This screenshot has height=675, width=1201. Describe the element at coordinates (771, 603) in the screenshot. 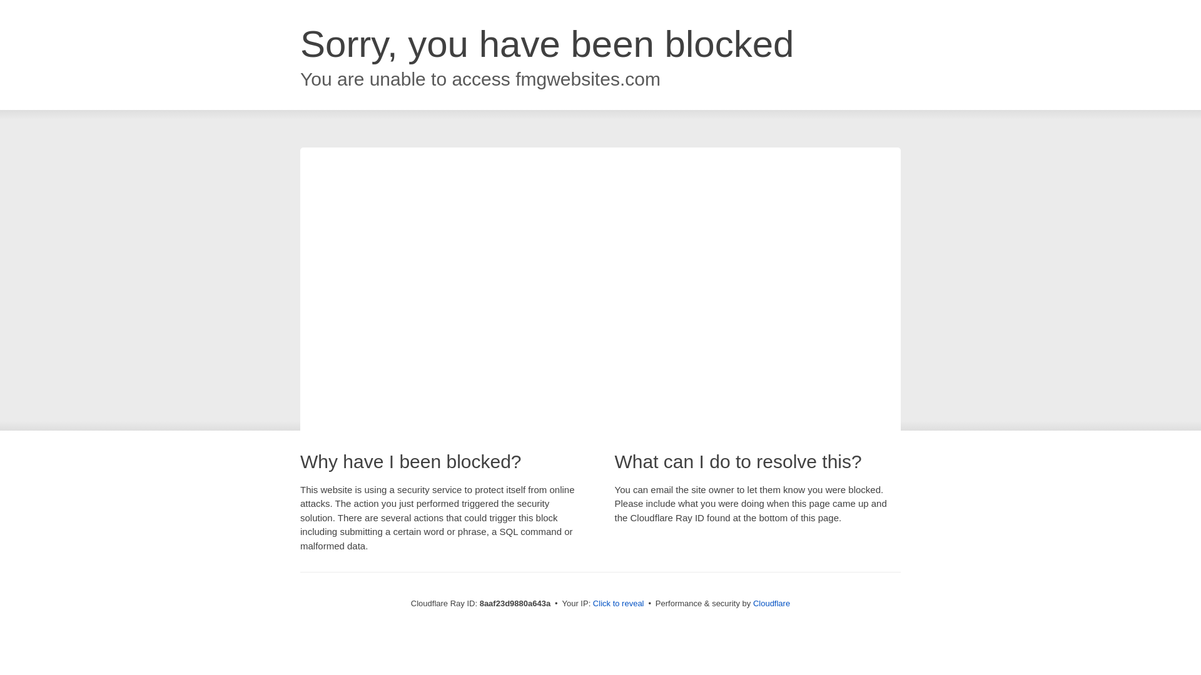

I see `Cloudflare` at that location.